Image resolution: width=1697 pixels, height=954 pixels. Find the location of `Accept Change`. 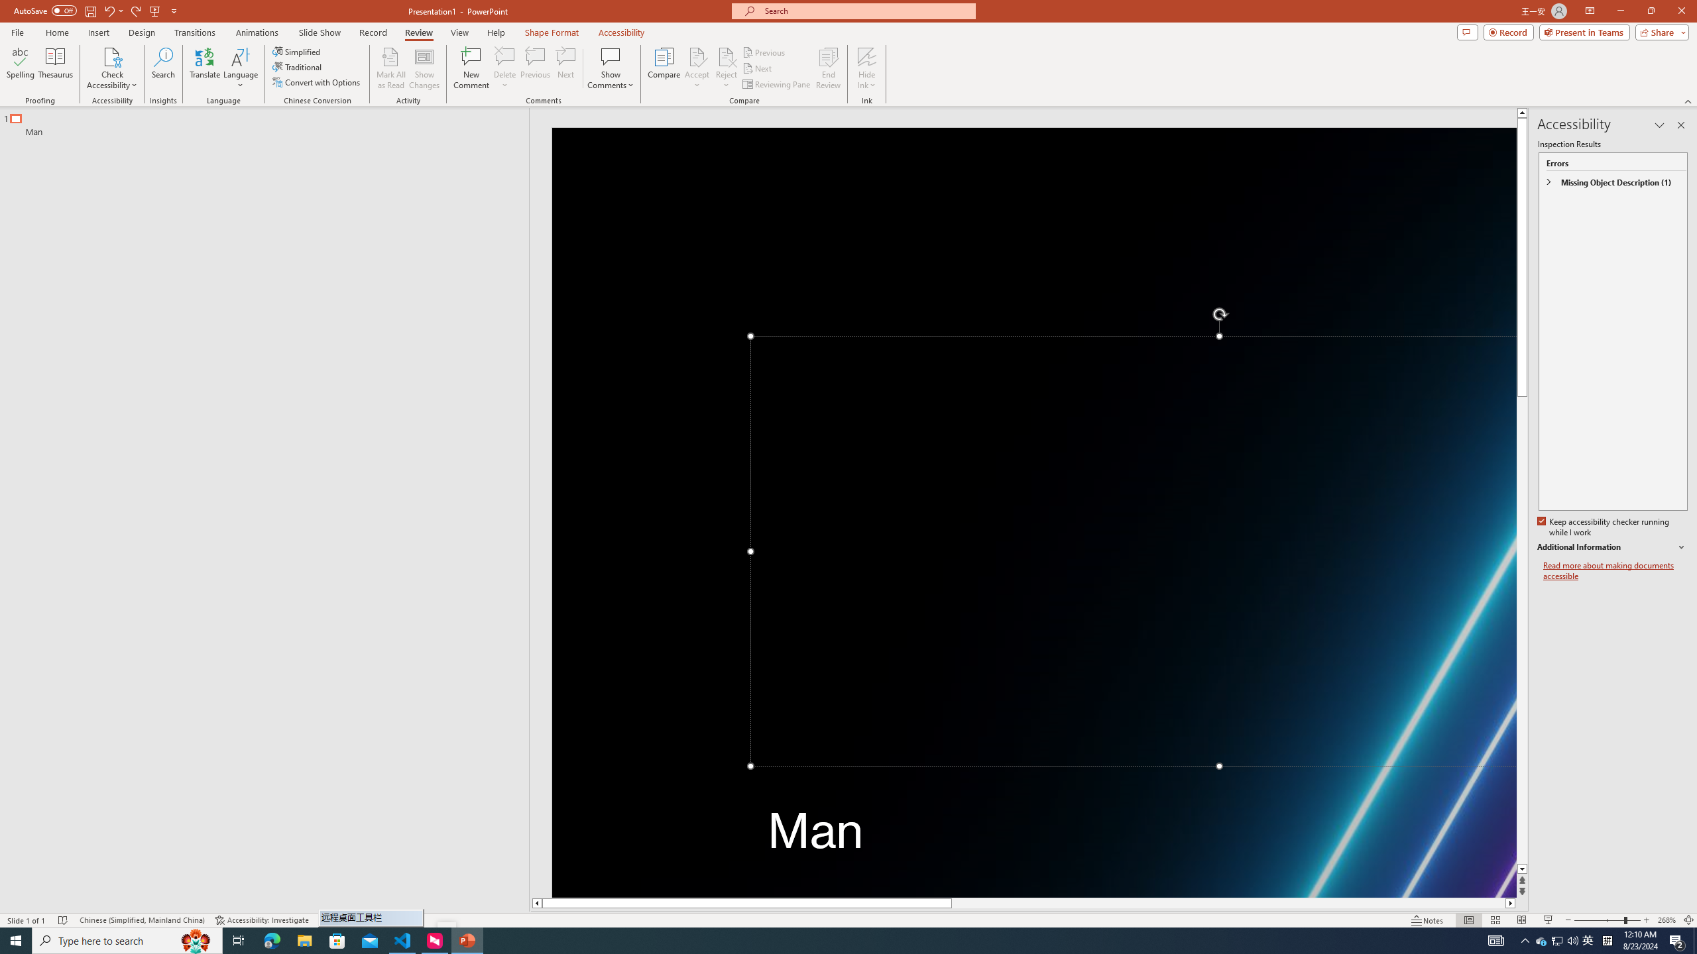

Accept Change is located at coordinates (697, 56).